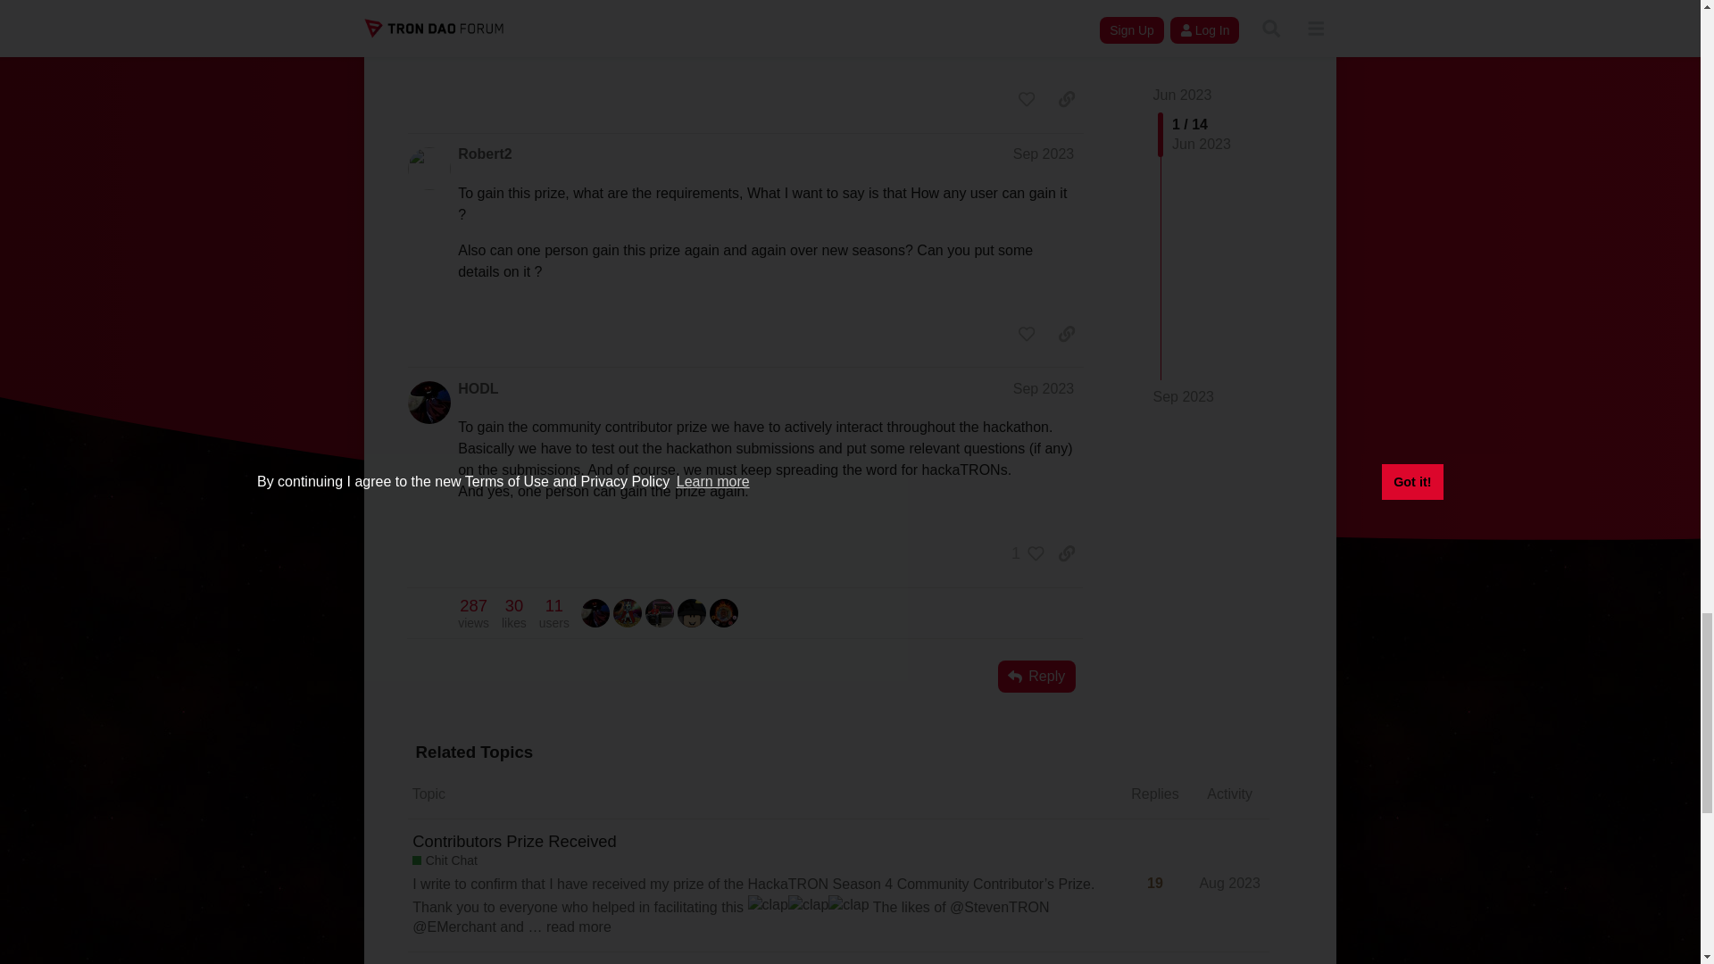 The width and height of the screenshot is (1714, 964). I want to click on StevenTRON, so click(595, 612).